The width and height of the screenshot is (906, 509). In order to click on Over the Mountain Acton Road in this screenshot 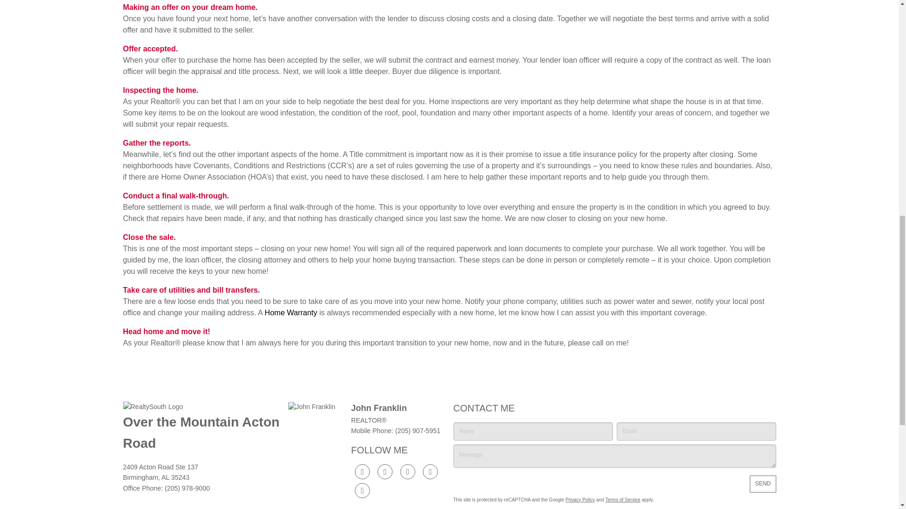, I will do `click(201, 433)`.